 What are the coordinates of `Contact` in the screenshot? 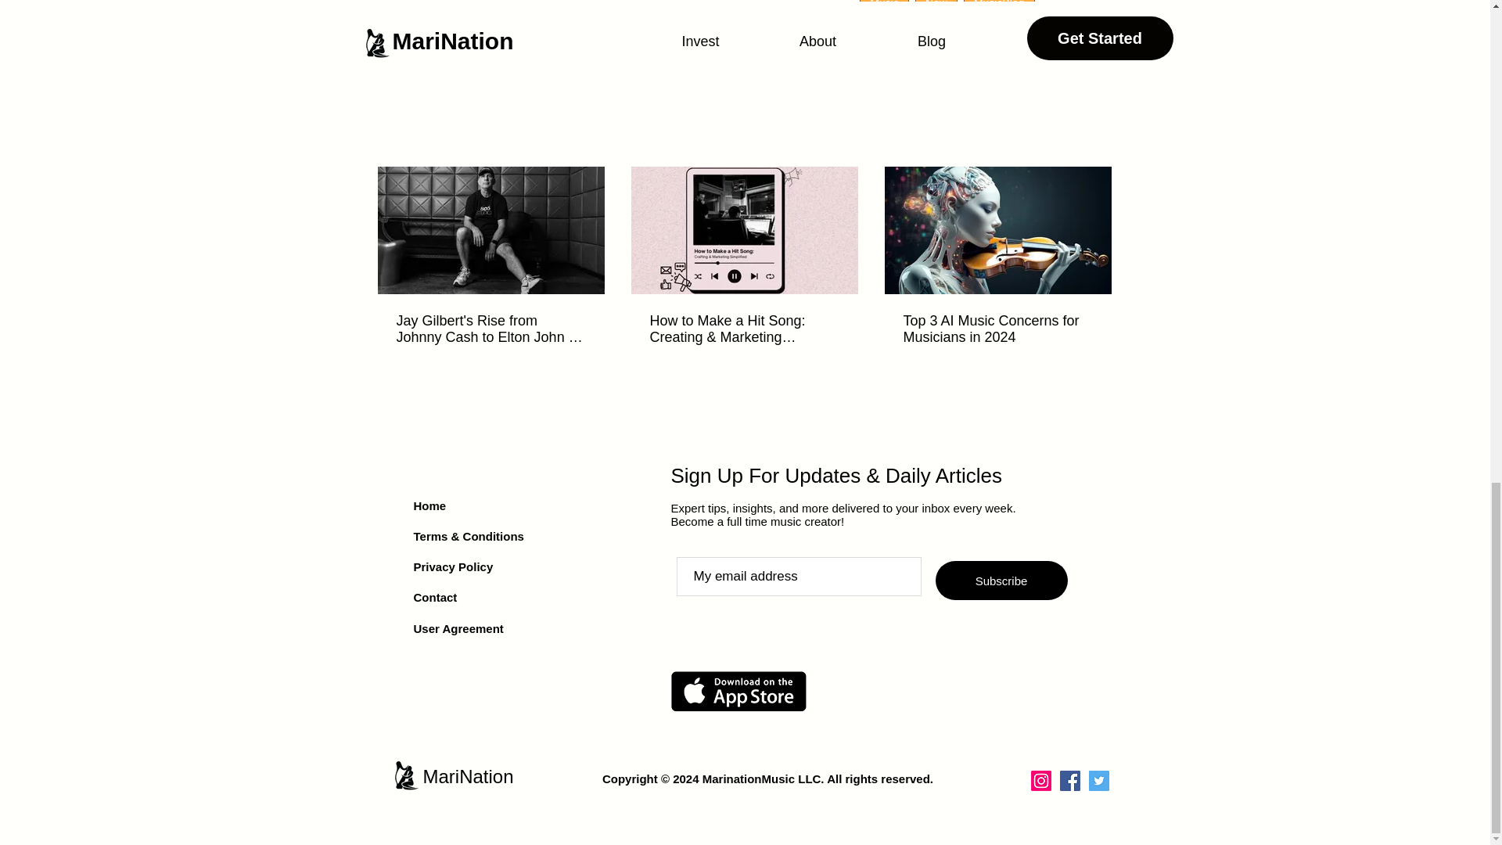 It's located at (435, 597).